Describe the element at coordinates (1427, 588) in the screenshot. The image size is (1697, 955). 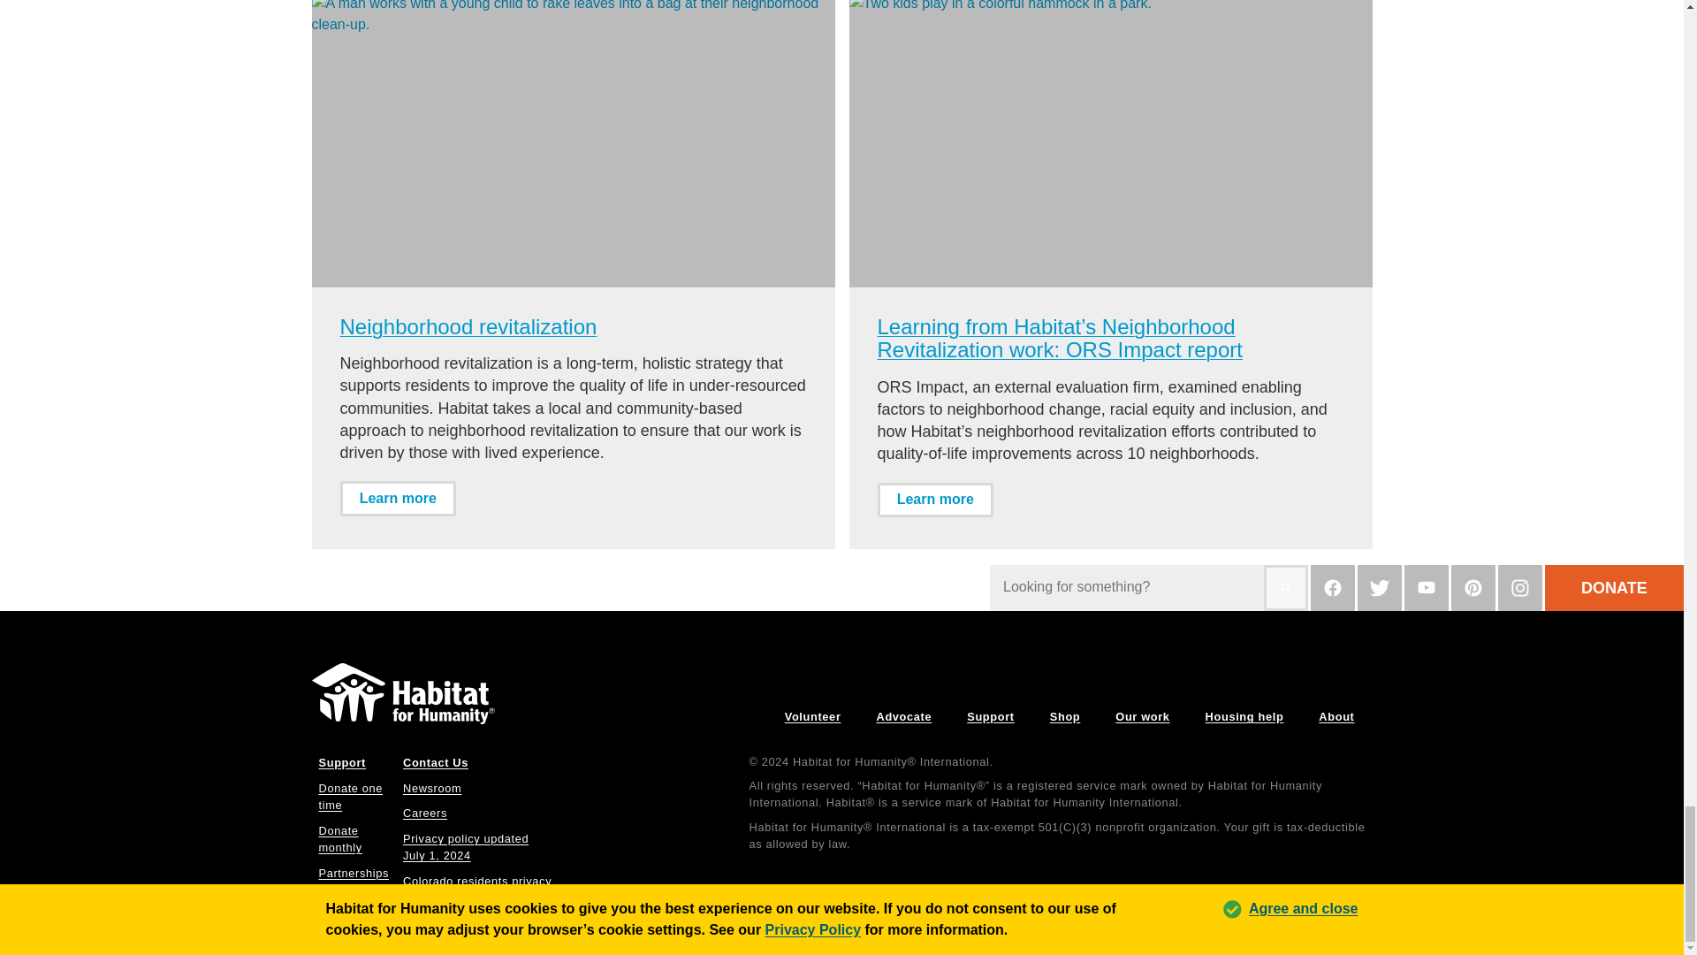
I see `Youtube` at that location.